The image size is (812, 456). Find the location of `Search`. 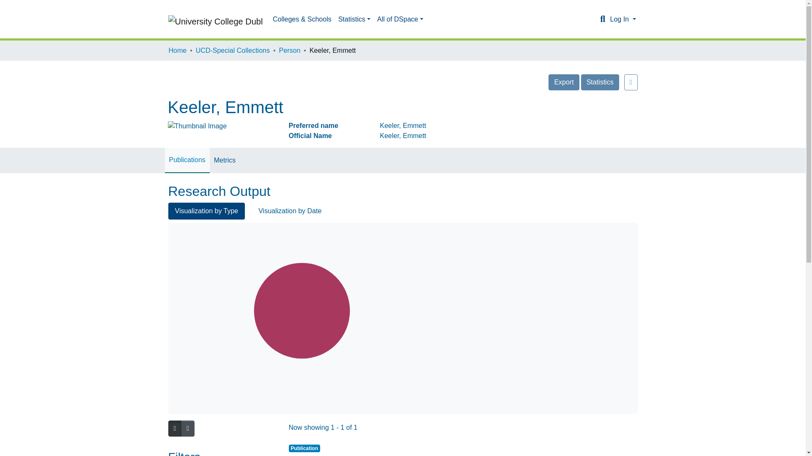

Search is located at coordinates (602, 19).